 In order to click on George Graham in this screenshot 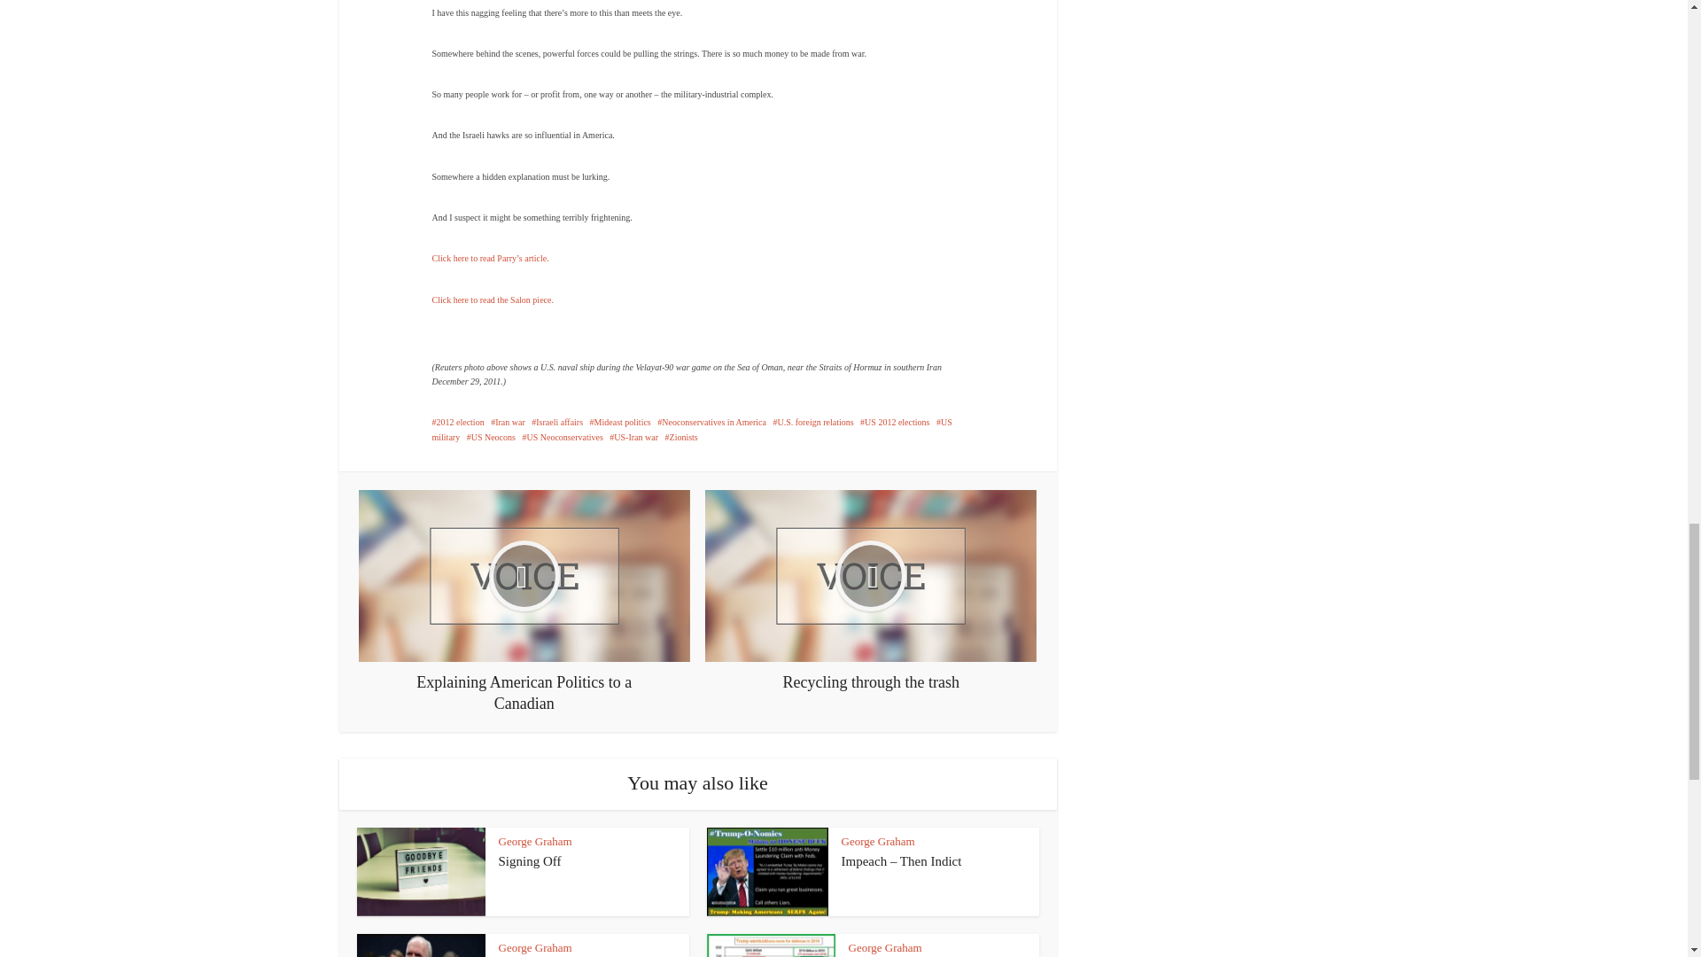, I will do `click(535, 840)`.